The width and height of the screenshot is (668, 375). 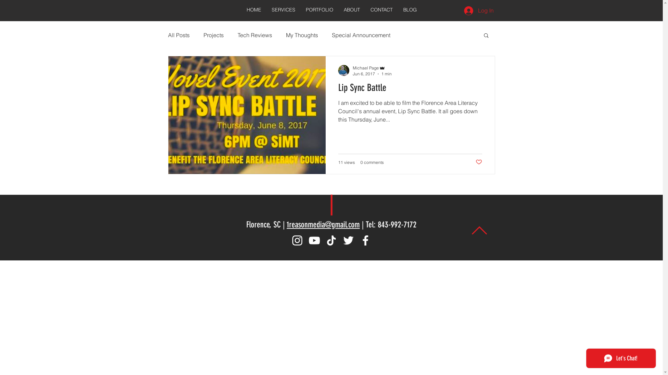 I want to click on Lip Sync Battle, so click(x=410, y=90).